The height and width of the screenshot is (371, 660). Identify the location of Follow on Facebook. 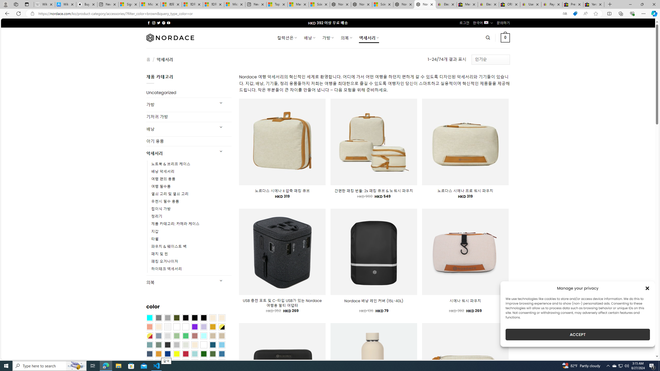
(148, 23).